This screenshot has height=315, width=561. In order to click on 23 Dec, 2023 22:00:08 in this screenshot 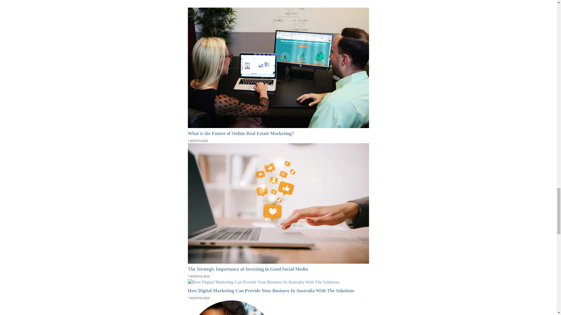, I will do `click(199, 298)`.